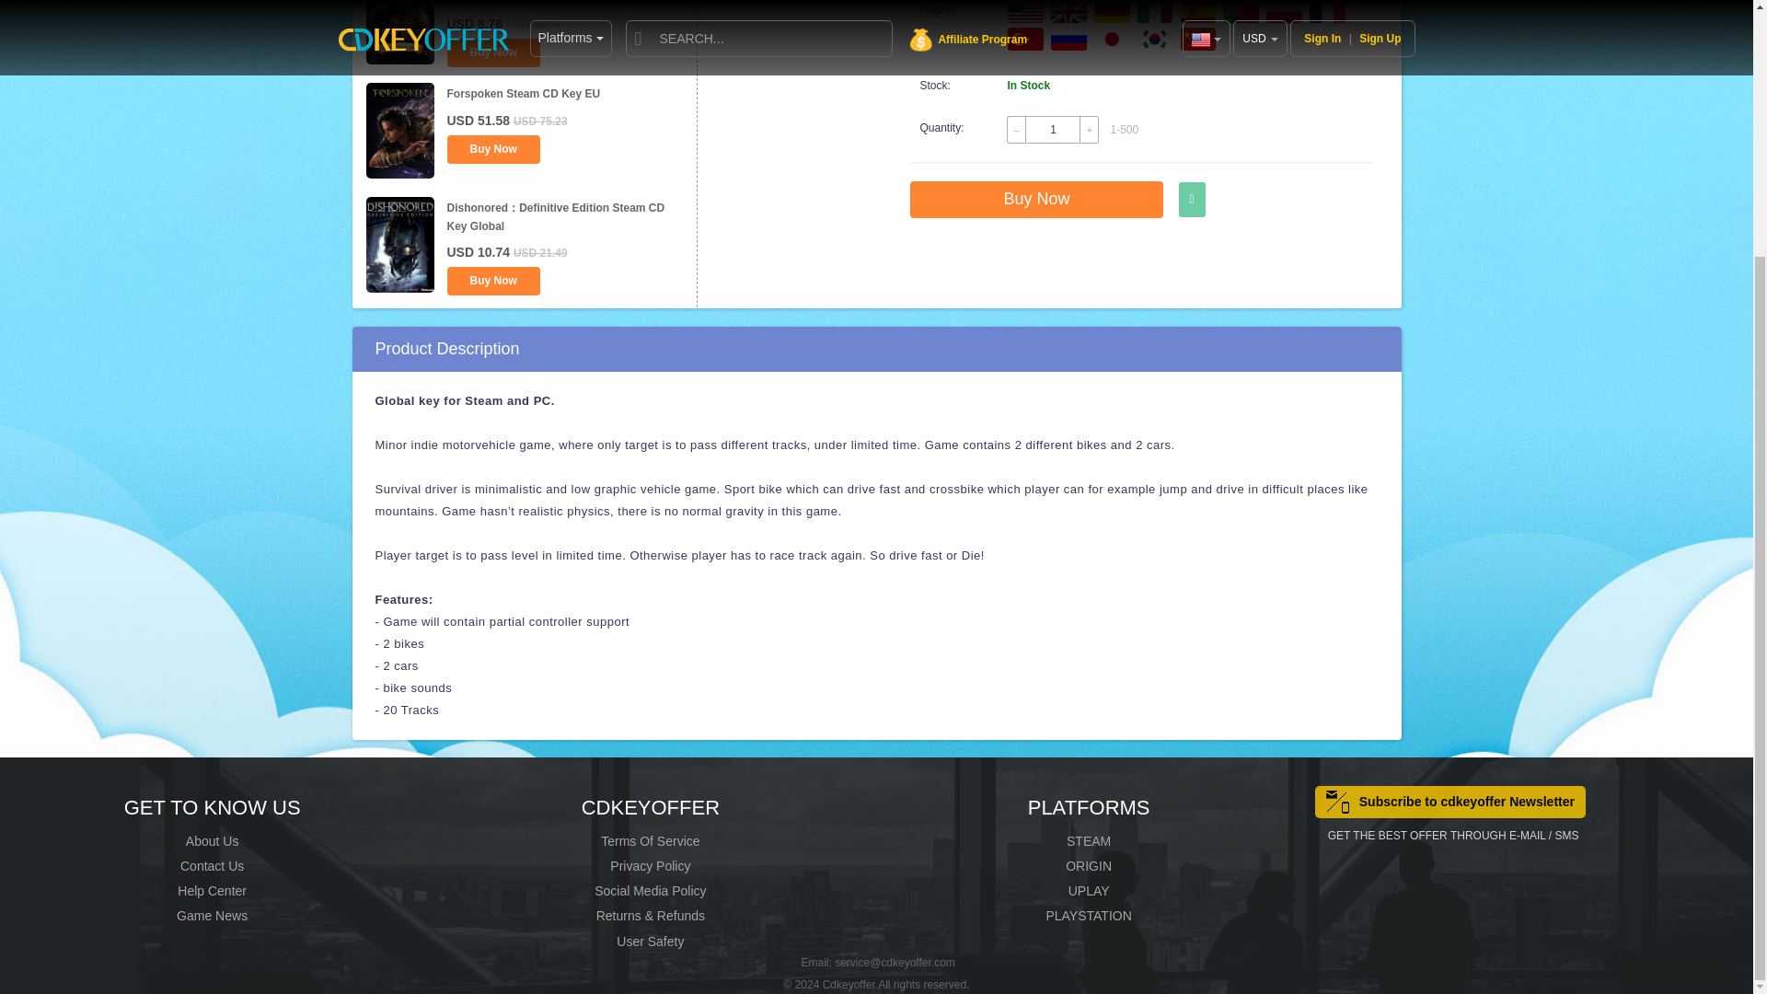  I want to click on Contact Us, so click(212, 866).